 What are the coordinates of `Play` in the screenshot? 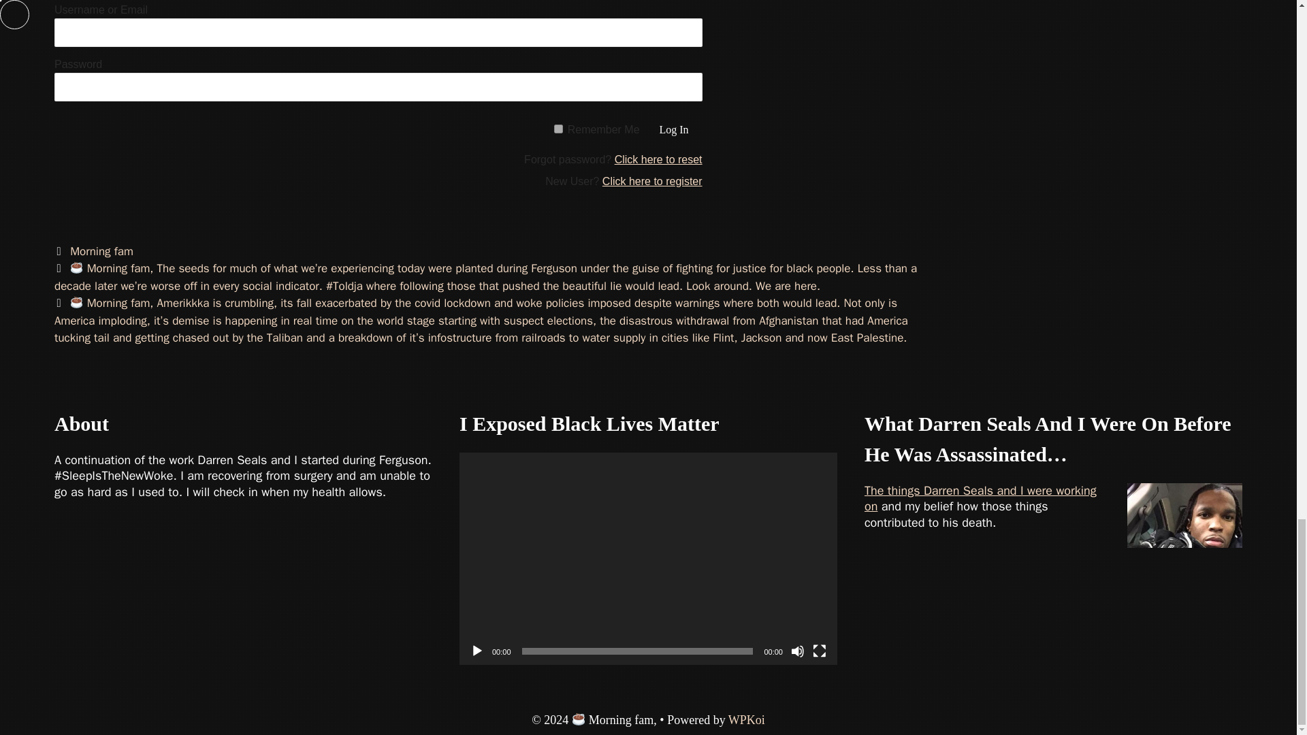 It's located at (477, 651).